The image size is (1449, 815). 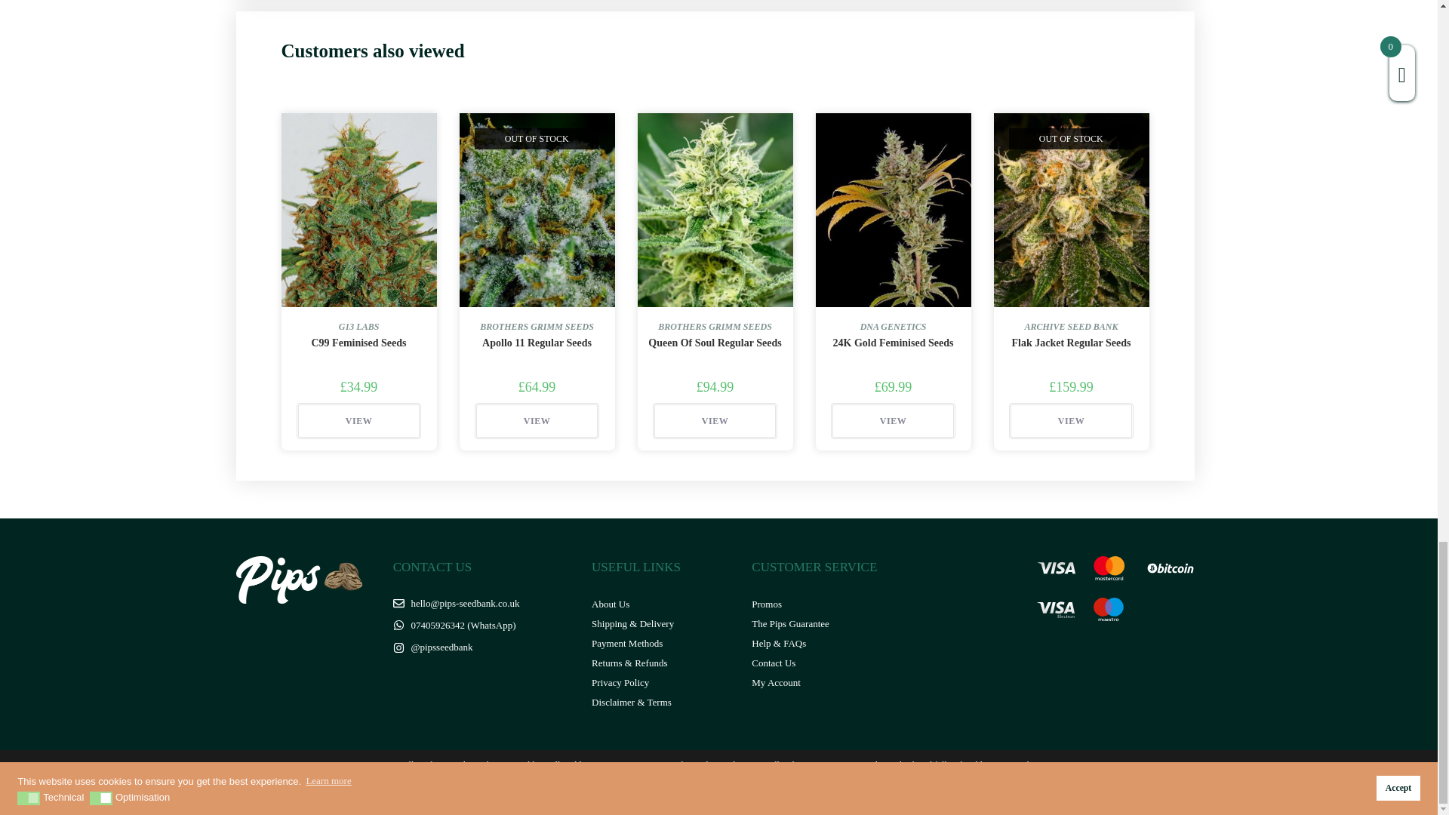 What do you see at coordinates (302, 580) in the screenshot?
I see `pips-seeds-white-3` at bounding box center [302, 580].